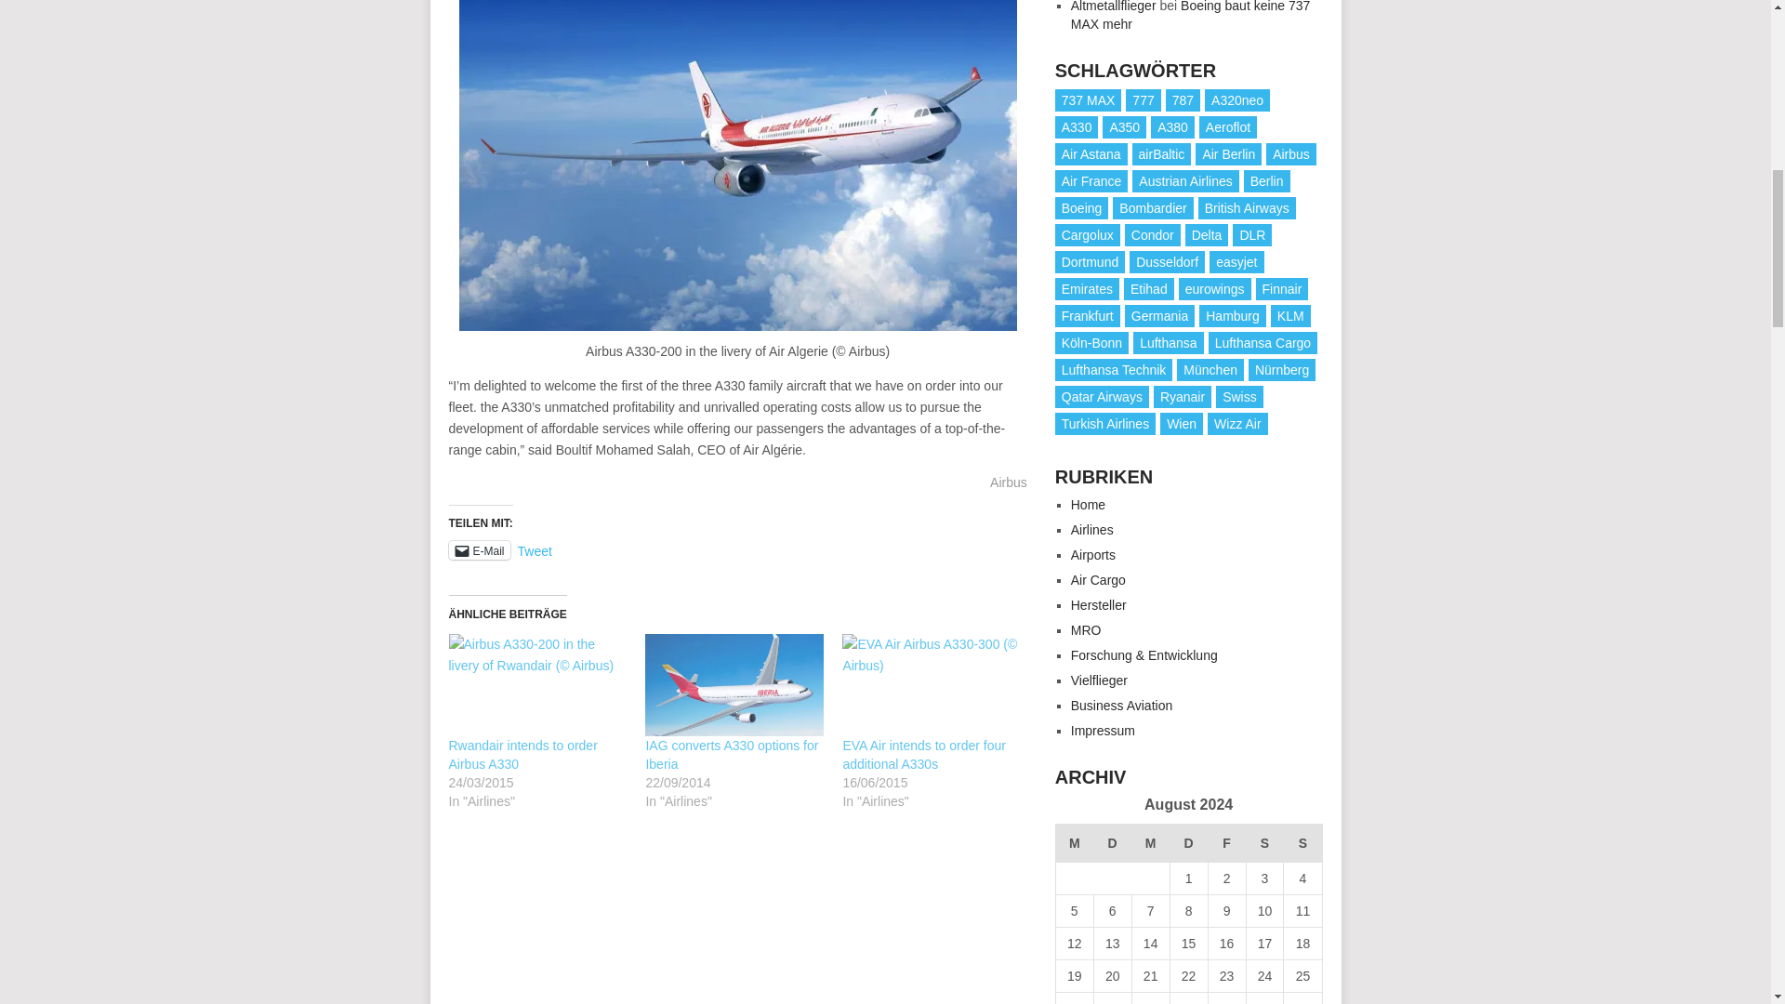 Image resolution: width=1785 pixels, height=1004 pixels. What do you see at coordinates (522, 755) in the screenshot?
I see `Rwandair intends to order Airbus A330` at bounding box center [522, 755].